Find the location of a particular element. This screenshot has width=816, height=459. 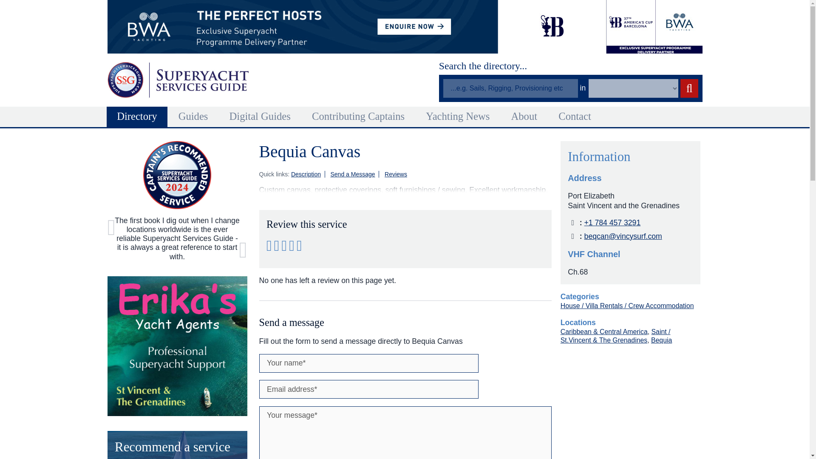

Contributing Captains is located at coordinates (358, 116).